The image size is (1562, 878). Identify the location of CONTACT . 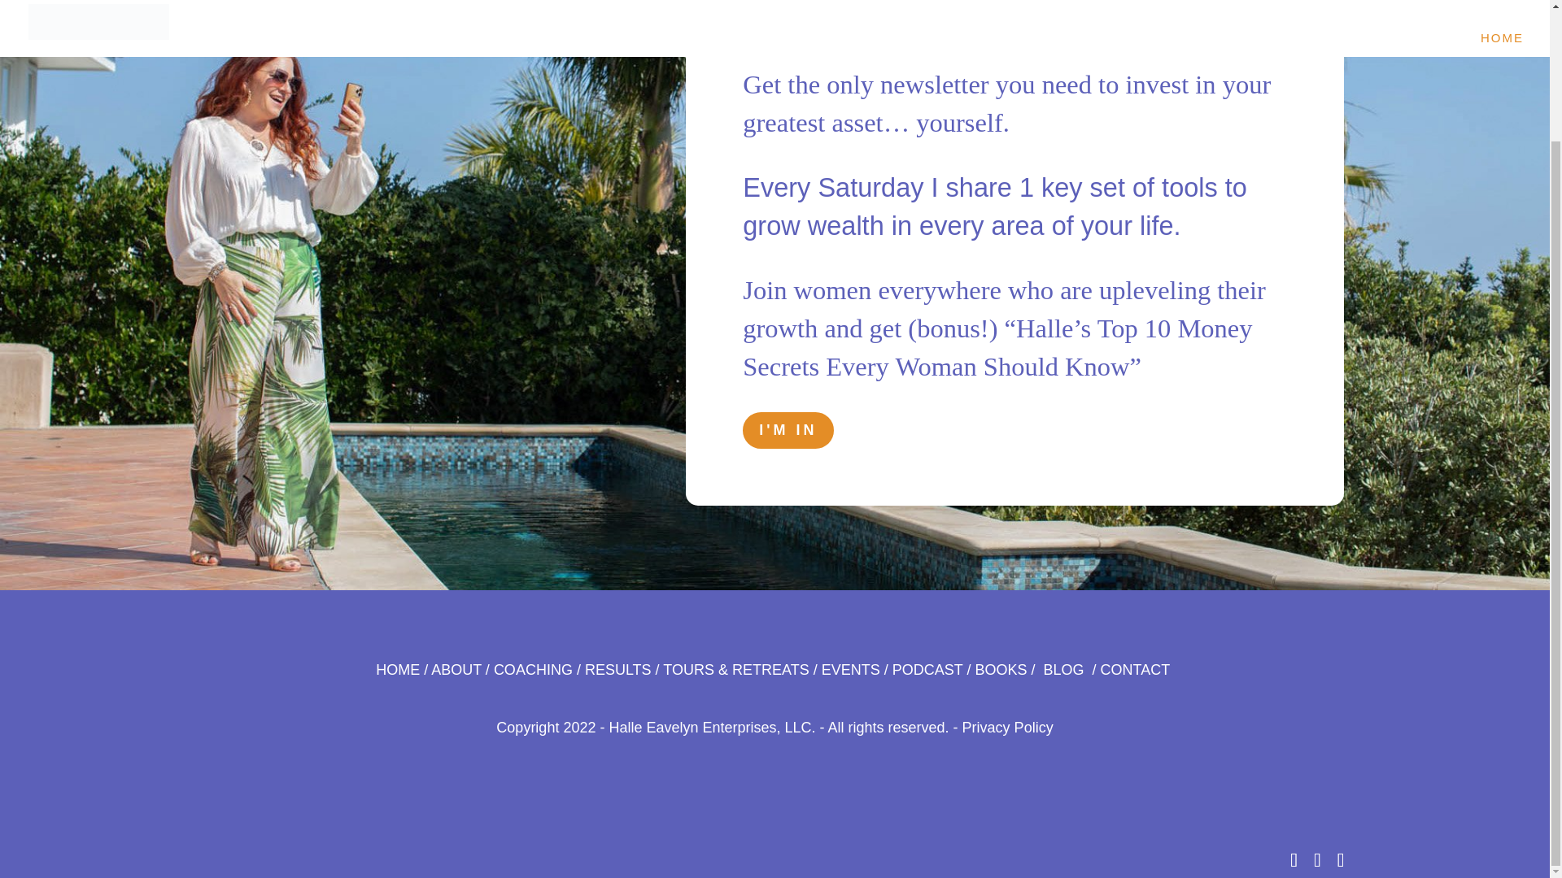
(1136, 670).